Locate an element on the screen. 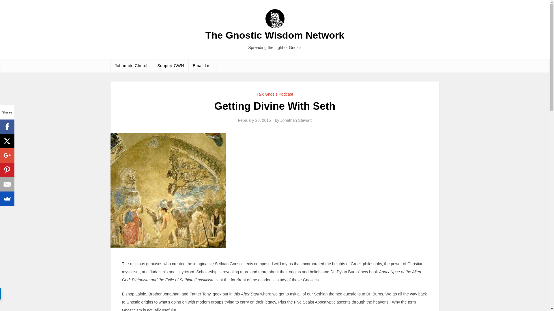  Pinterest is located at coordinates (7, 170).